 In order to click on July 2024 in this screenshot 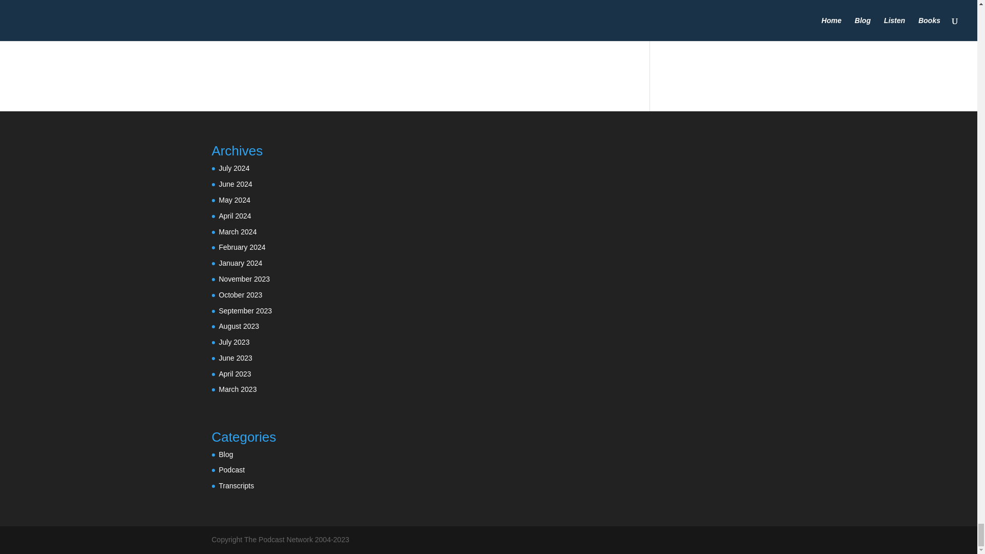, I will do `click(234, 168)`.